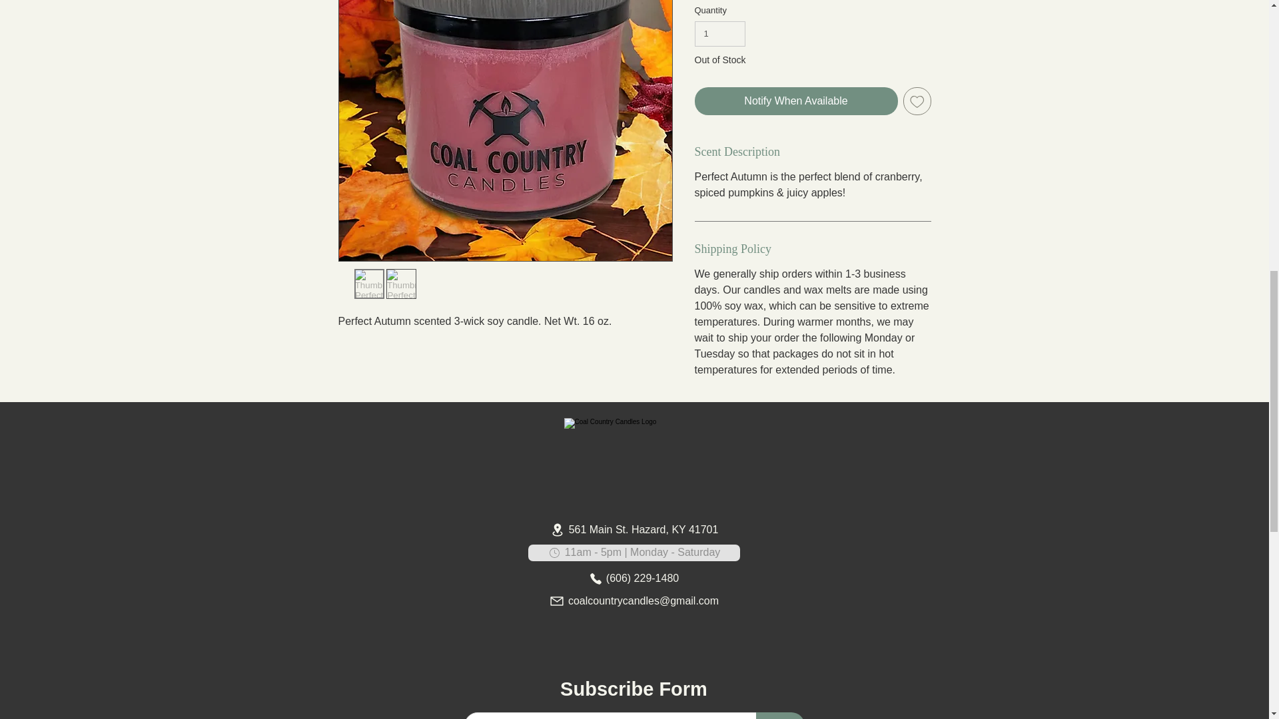 This screenshot has width=1279, height=719. What do you see at coordinates (719, 34) in the screenshot?
I see `1` at bounding box center [719, 34].